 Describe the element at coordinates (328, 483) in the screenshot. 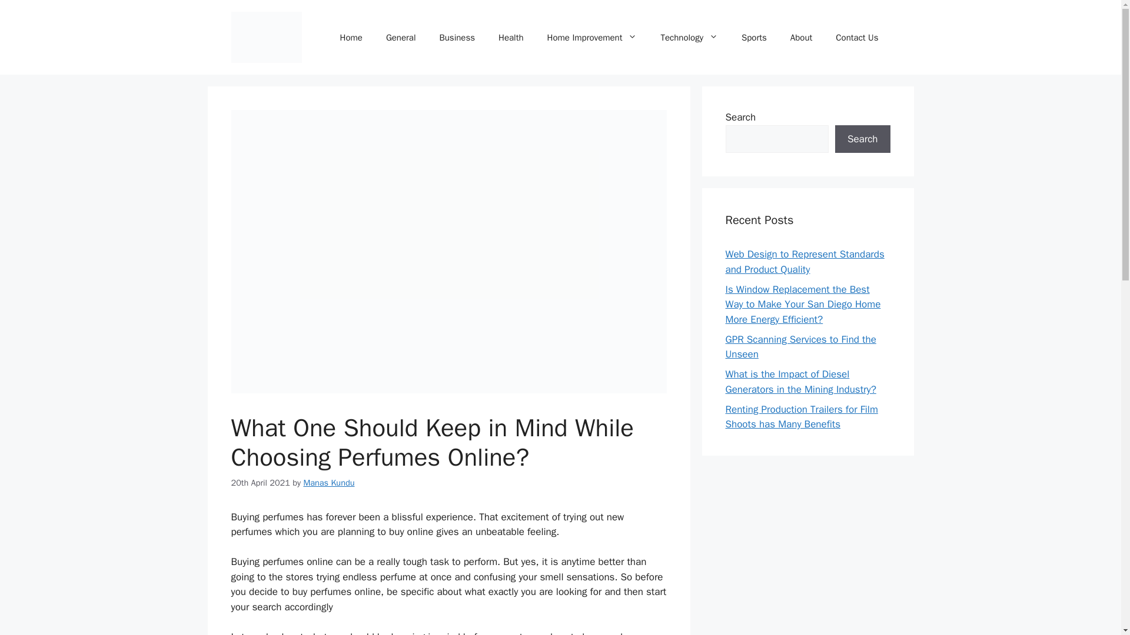

I see `View all posts by Manas Kundu` at that location.